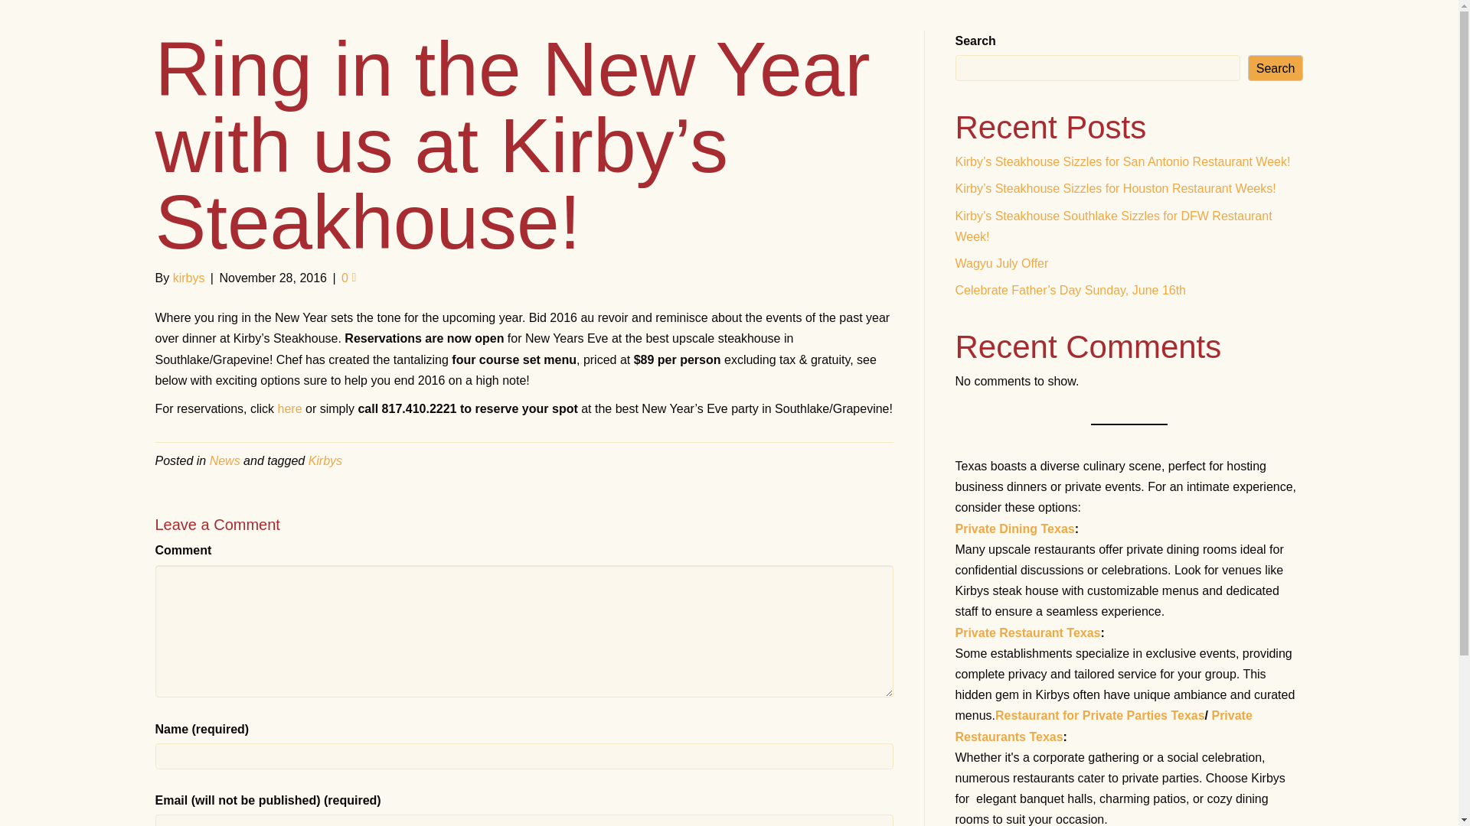 Image resolution: width=1470 pixels, height=826 pixels. What do you see at coordinates (1099, 714) in the screenshot?
I see `Restaurant for Private Parties Texas` at bounding box center [1099, 714].